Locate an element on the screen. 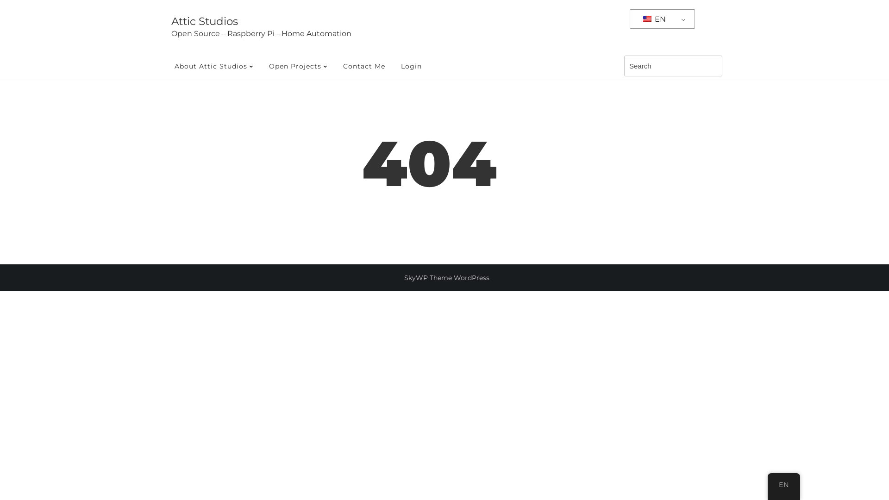 The height and width of the screenshot is (500, 889). English is located at coordinates (647, 19).